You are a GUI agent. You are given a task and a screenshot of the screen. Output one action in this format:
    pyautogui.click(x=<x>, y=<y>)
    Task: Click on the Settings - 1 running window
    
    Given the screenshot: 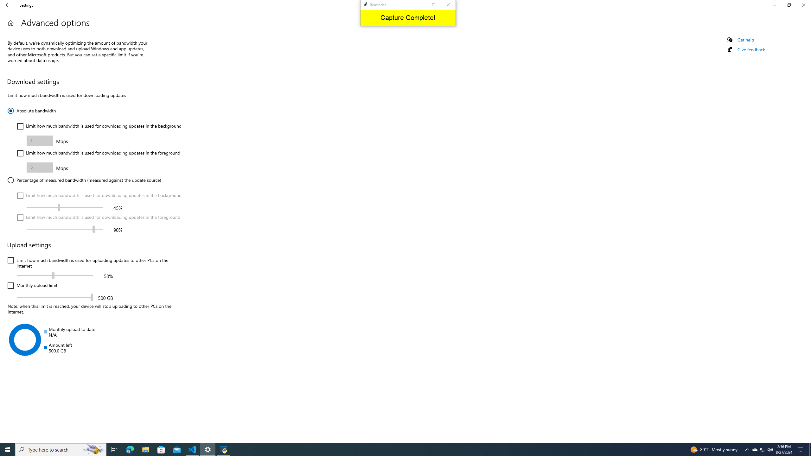 What is the action you would take?
    pyautogui.click(x=208, y=450)
    